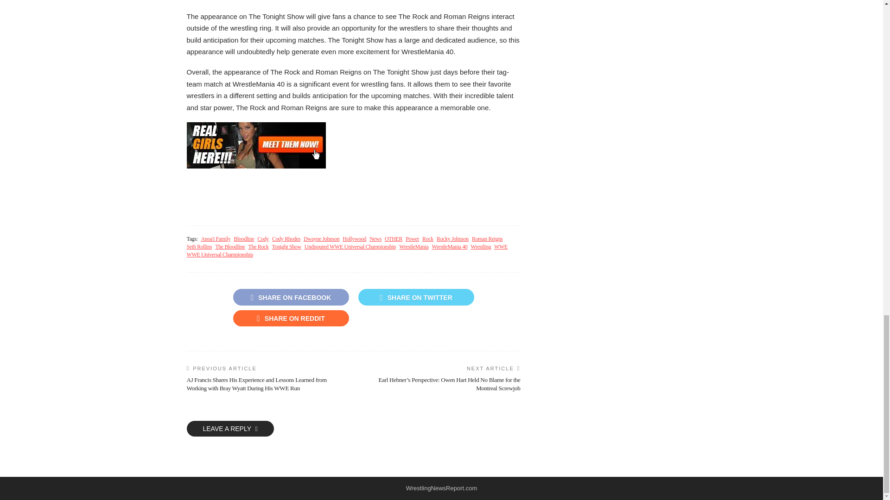  What do you see at coordinates (354, 239) in the screenshot?
I see `Hollywood` at bounding box center [354, 239].